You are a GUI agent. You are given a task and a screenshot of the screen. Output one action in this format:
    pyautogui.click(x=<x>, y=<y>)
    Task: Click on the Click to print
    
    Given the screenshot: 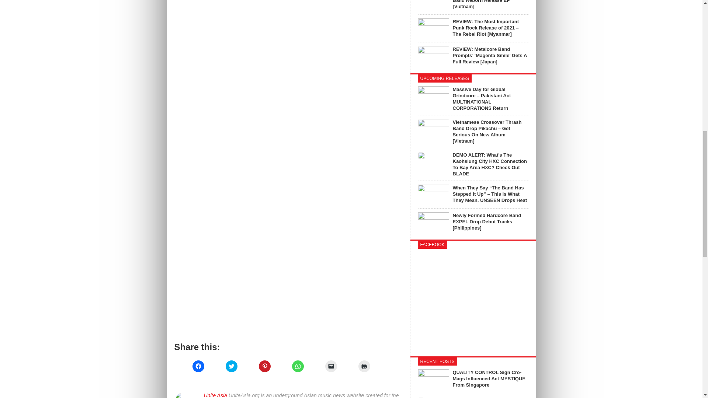 What is the action you would take?
    pyautogui.click(x=364, y=366)
    